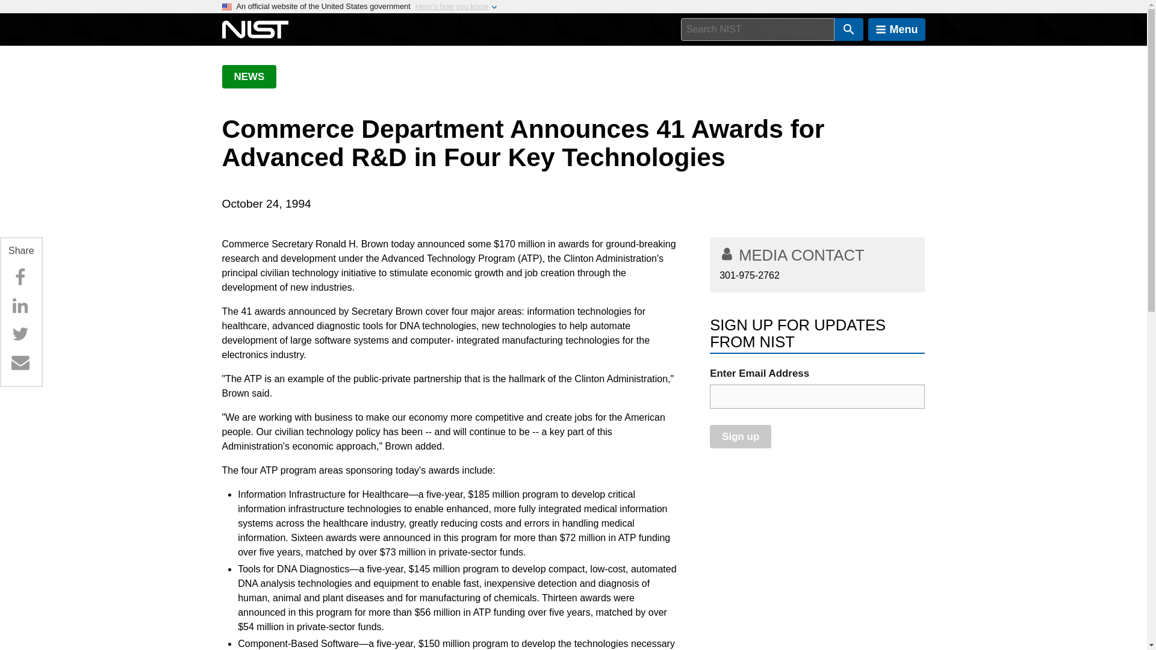 The height and width of the screenshot is (650, 1156). What do you see at coordinates (20, 277) in the screenshot?
I see `Facebook` at bounding box center [20, 277].